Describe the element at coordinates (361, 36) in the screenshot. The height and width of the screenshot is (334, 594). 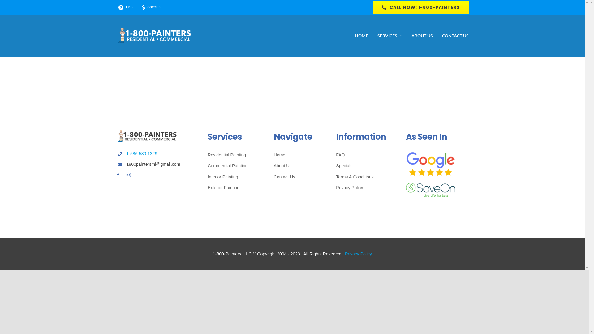
I see `HOME` at that location.